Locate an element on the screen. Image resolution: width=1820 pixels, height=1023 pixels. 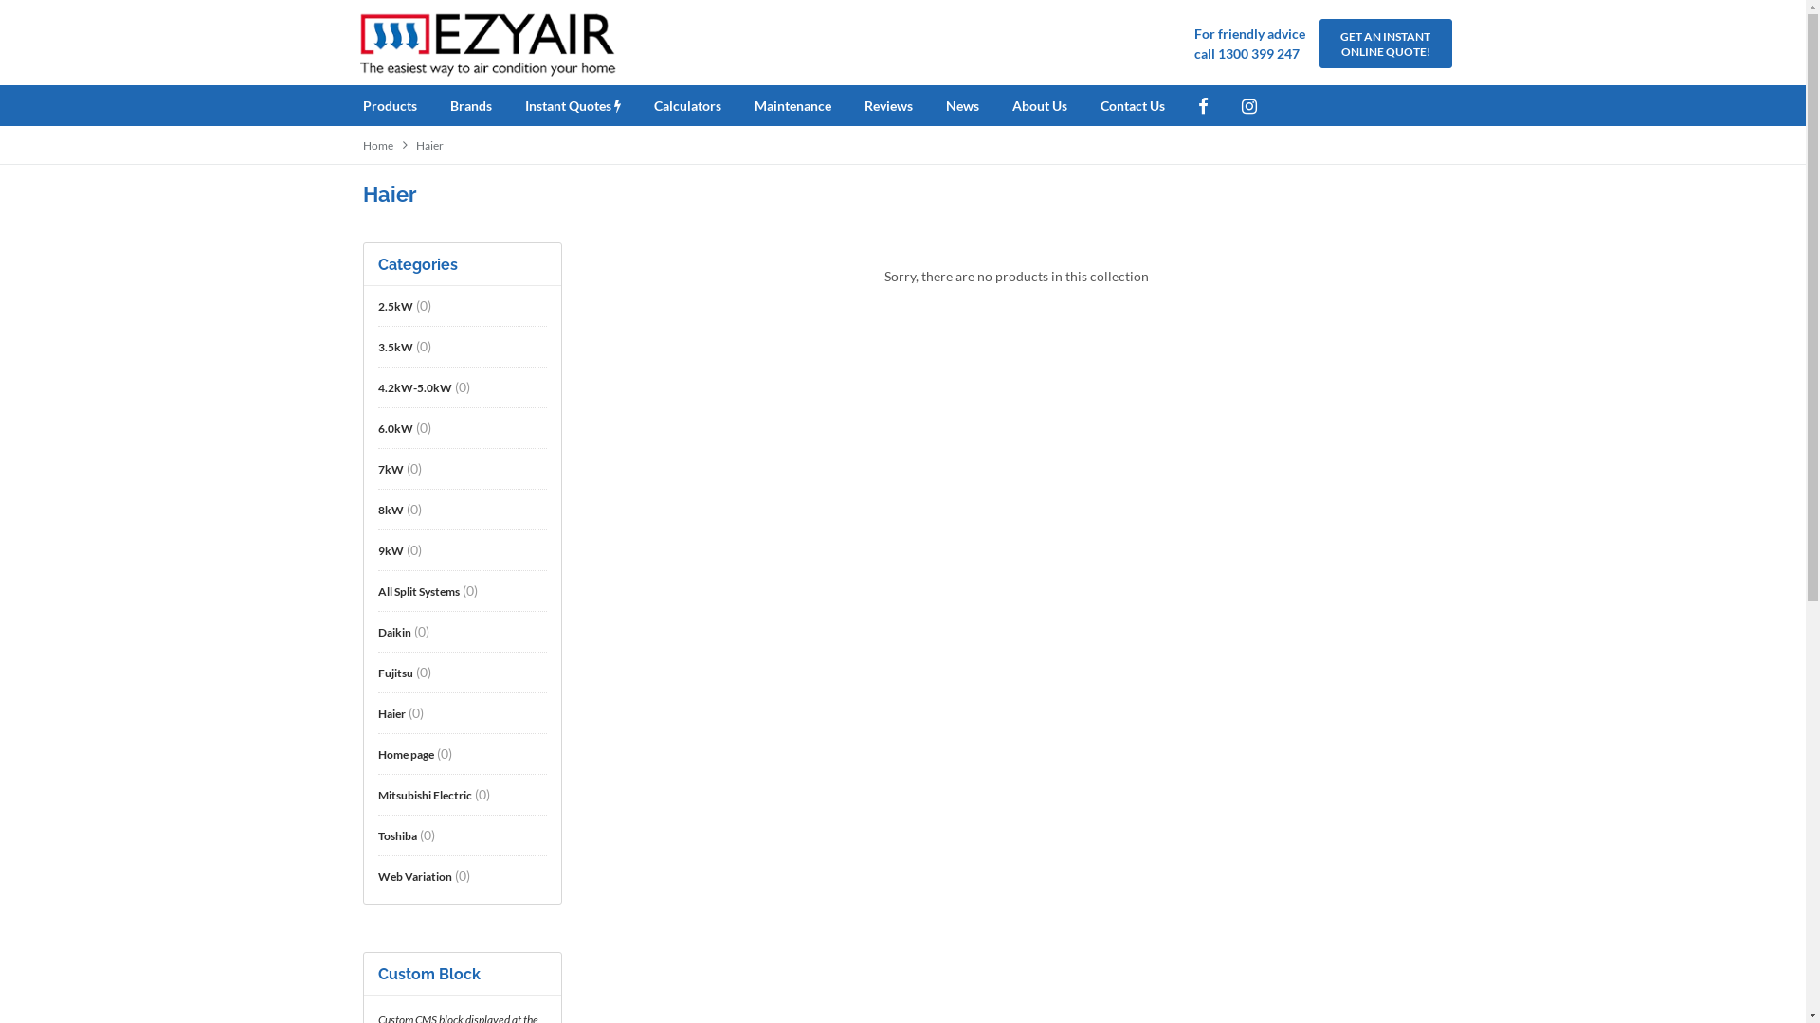
Instant Quotes is located at coordinates (588, 106).